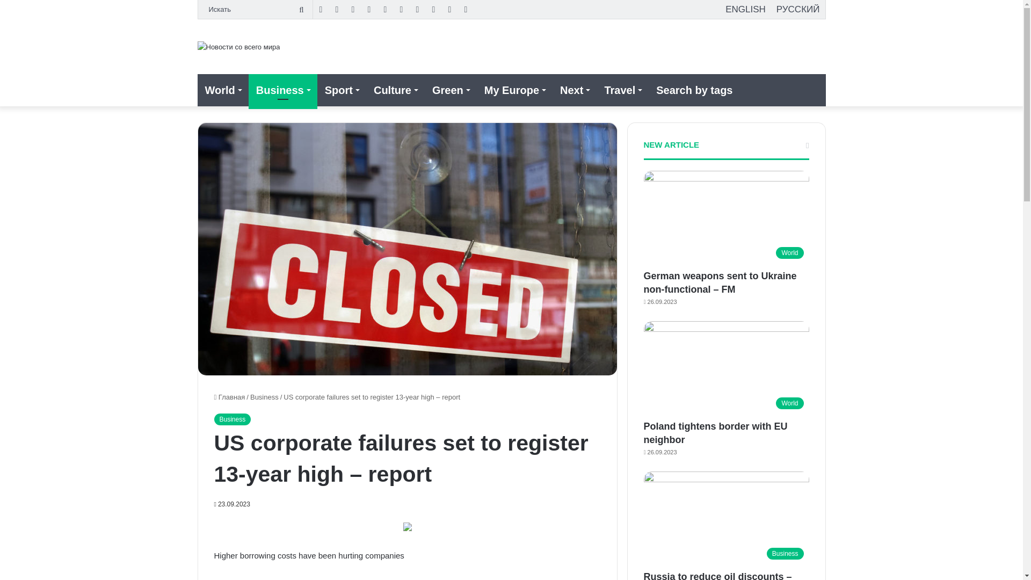 This screenshot has height=580, width=1031. What do you see at coordinates (745, 9) in the screenshot?
I see `ENGLISH` at bounding box center [745, 9].